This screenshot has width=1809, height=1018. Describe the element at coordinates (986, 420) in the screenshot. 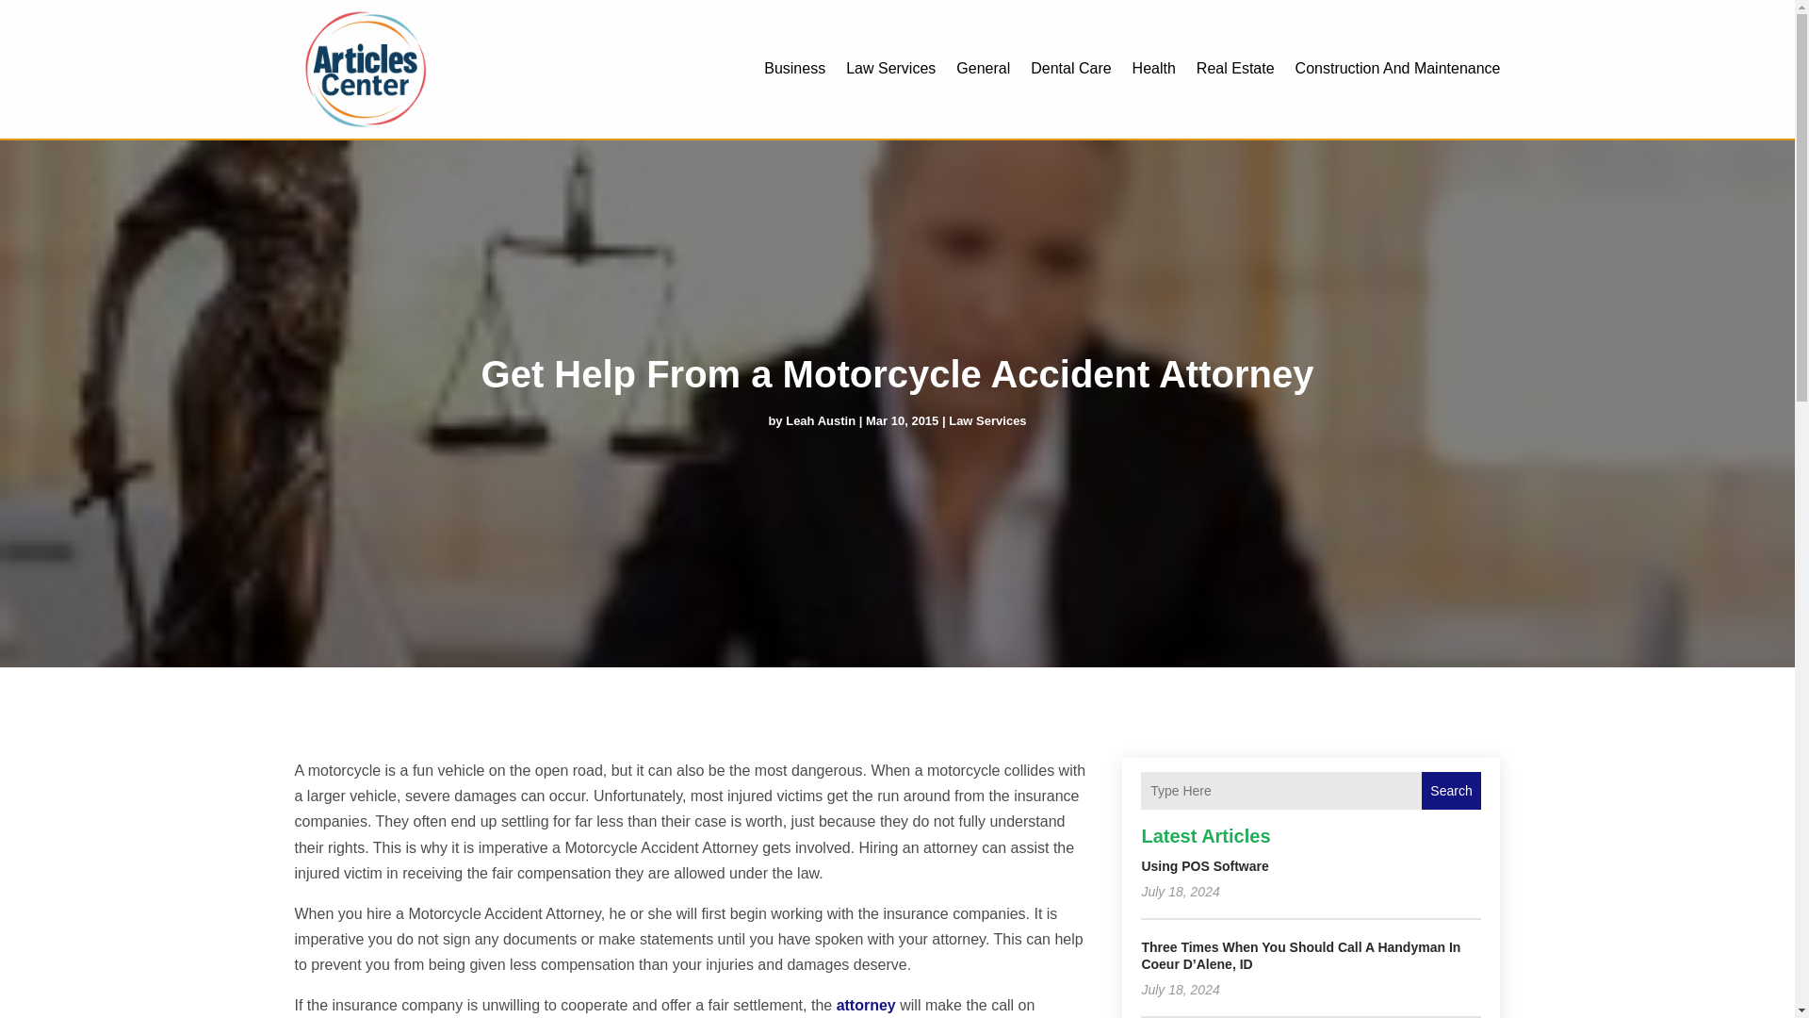

I see `Law Services` at that location.